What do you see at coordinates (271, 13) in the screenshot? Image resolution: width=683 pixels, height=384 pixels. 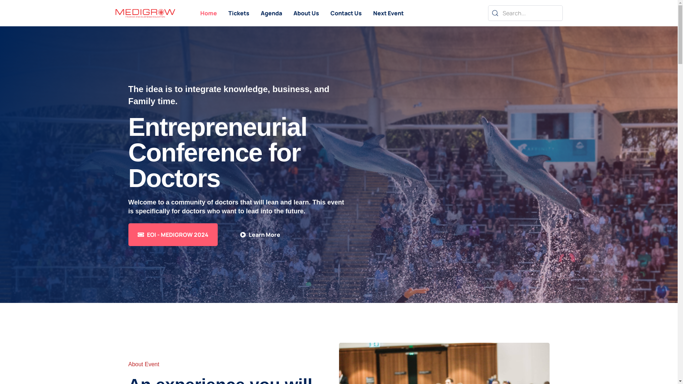 I see `Agenda` at bounding box center [271, 13].